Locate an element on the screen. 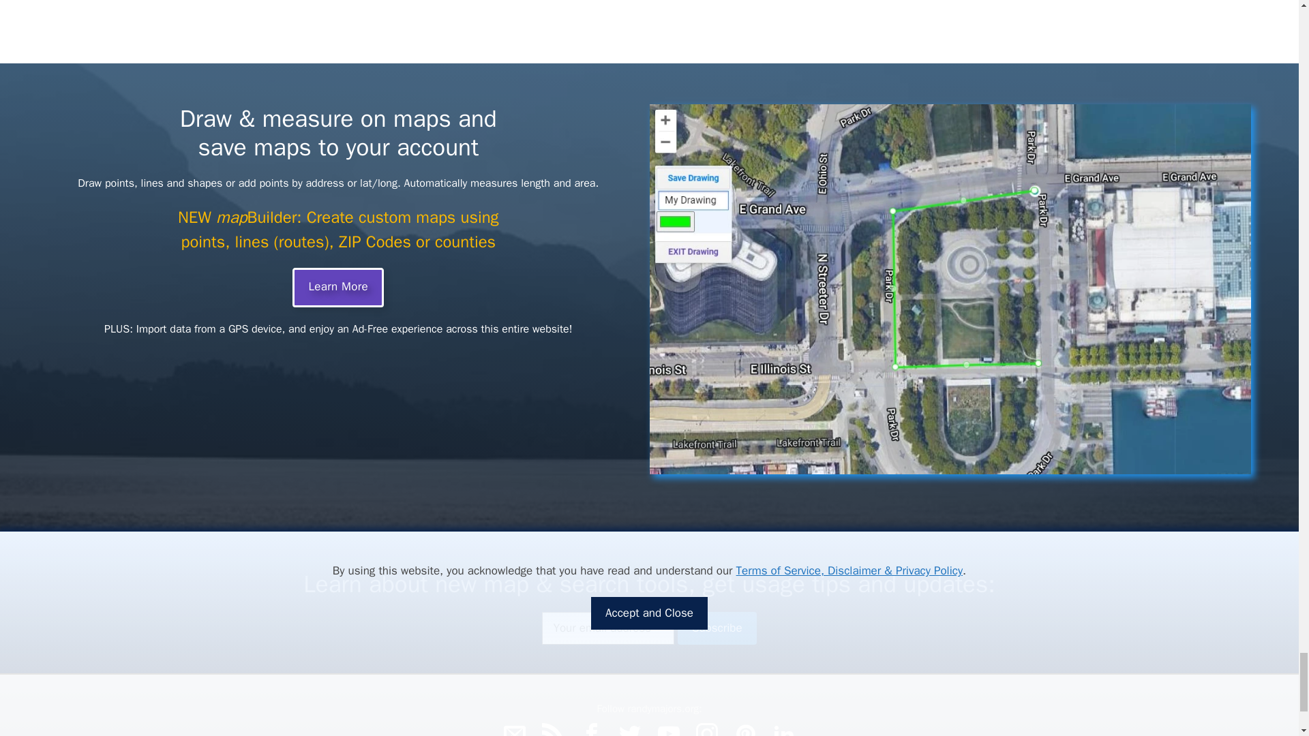 This screenshot has width=1309, height=736. Follow randymajors.org Research Hub on Pinterest is located at coordinates (745, 729).